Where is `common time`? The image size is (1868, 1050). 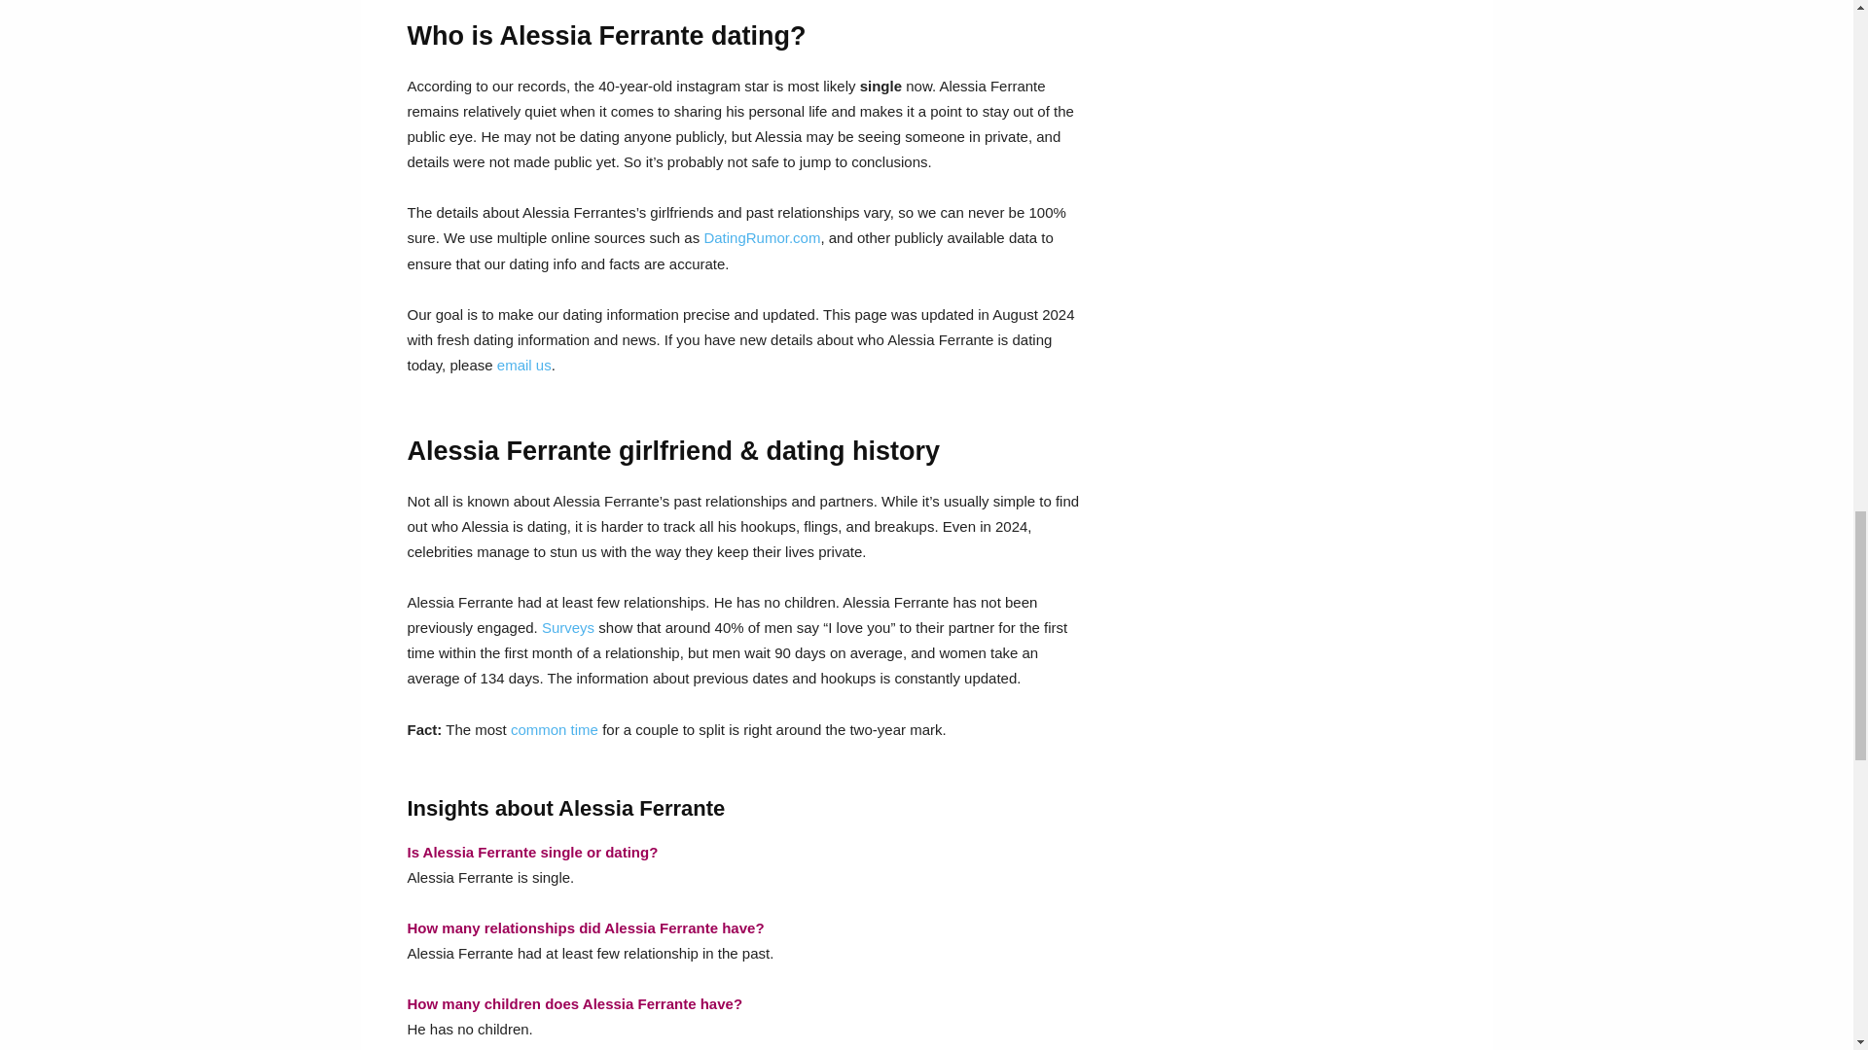
common time is located at coordinates (554, 729).